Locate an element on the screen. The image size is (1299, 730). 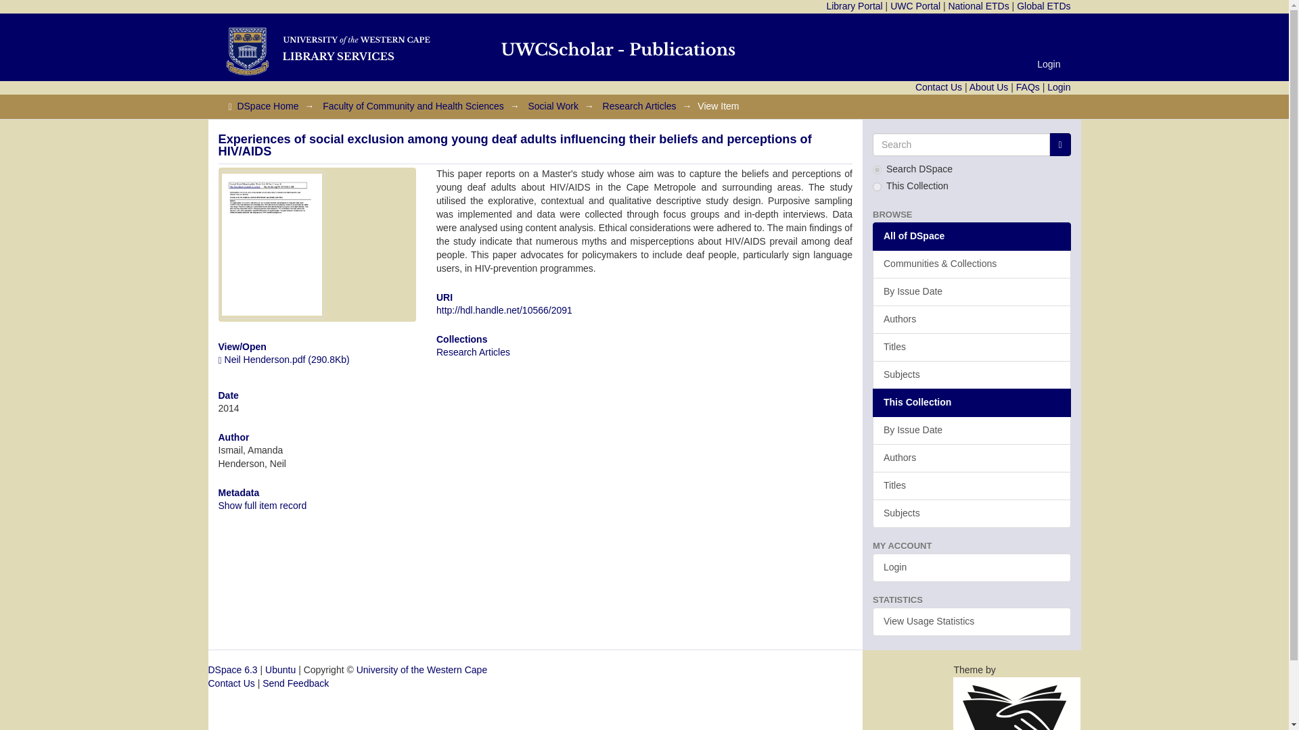
Authors is located at coordinates (972, 319).